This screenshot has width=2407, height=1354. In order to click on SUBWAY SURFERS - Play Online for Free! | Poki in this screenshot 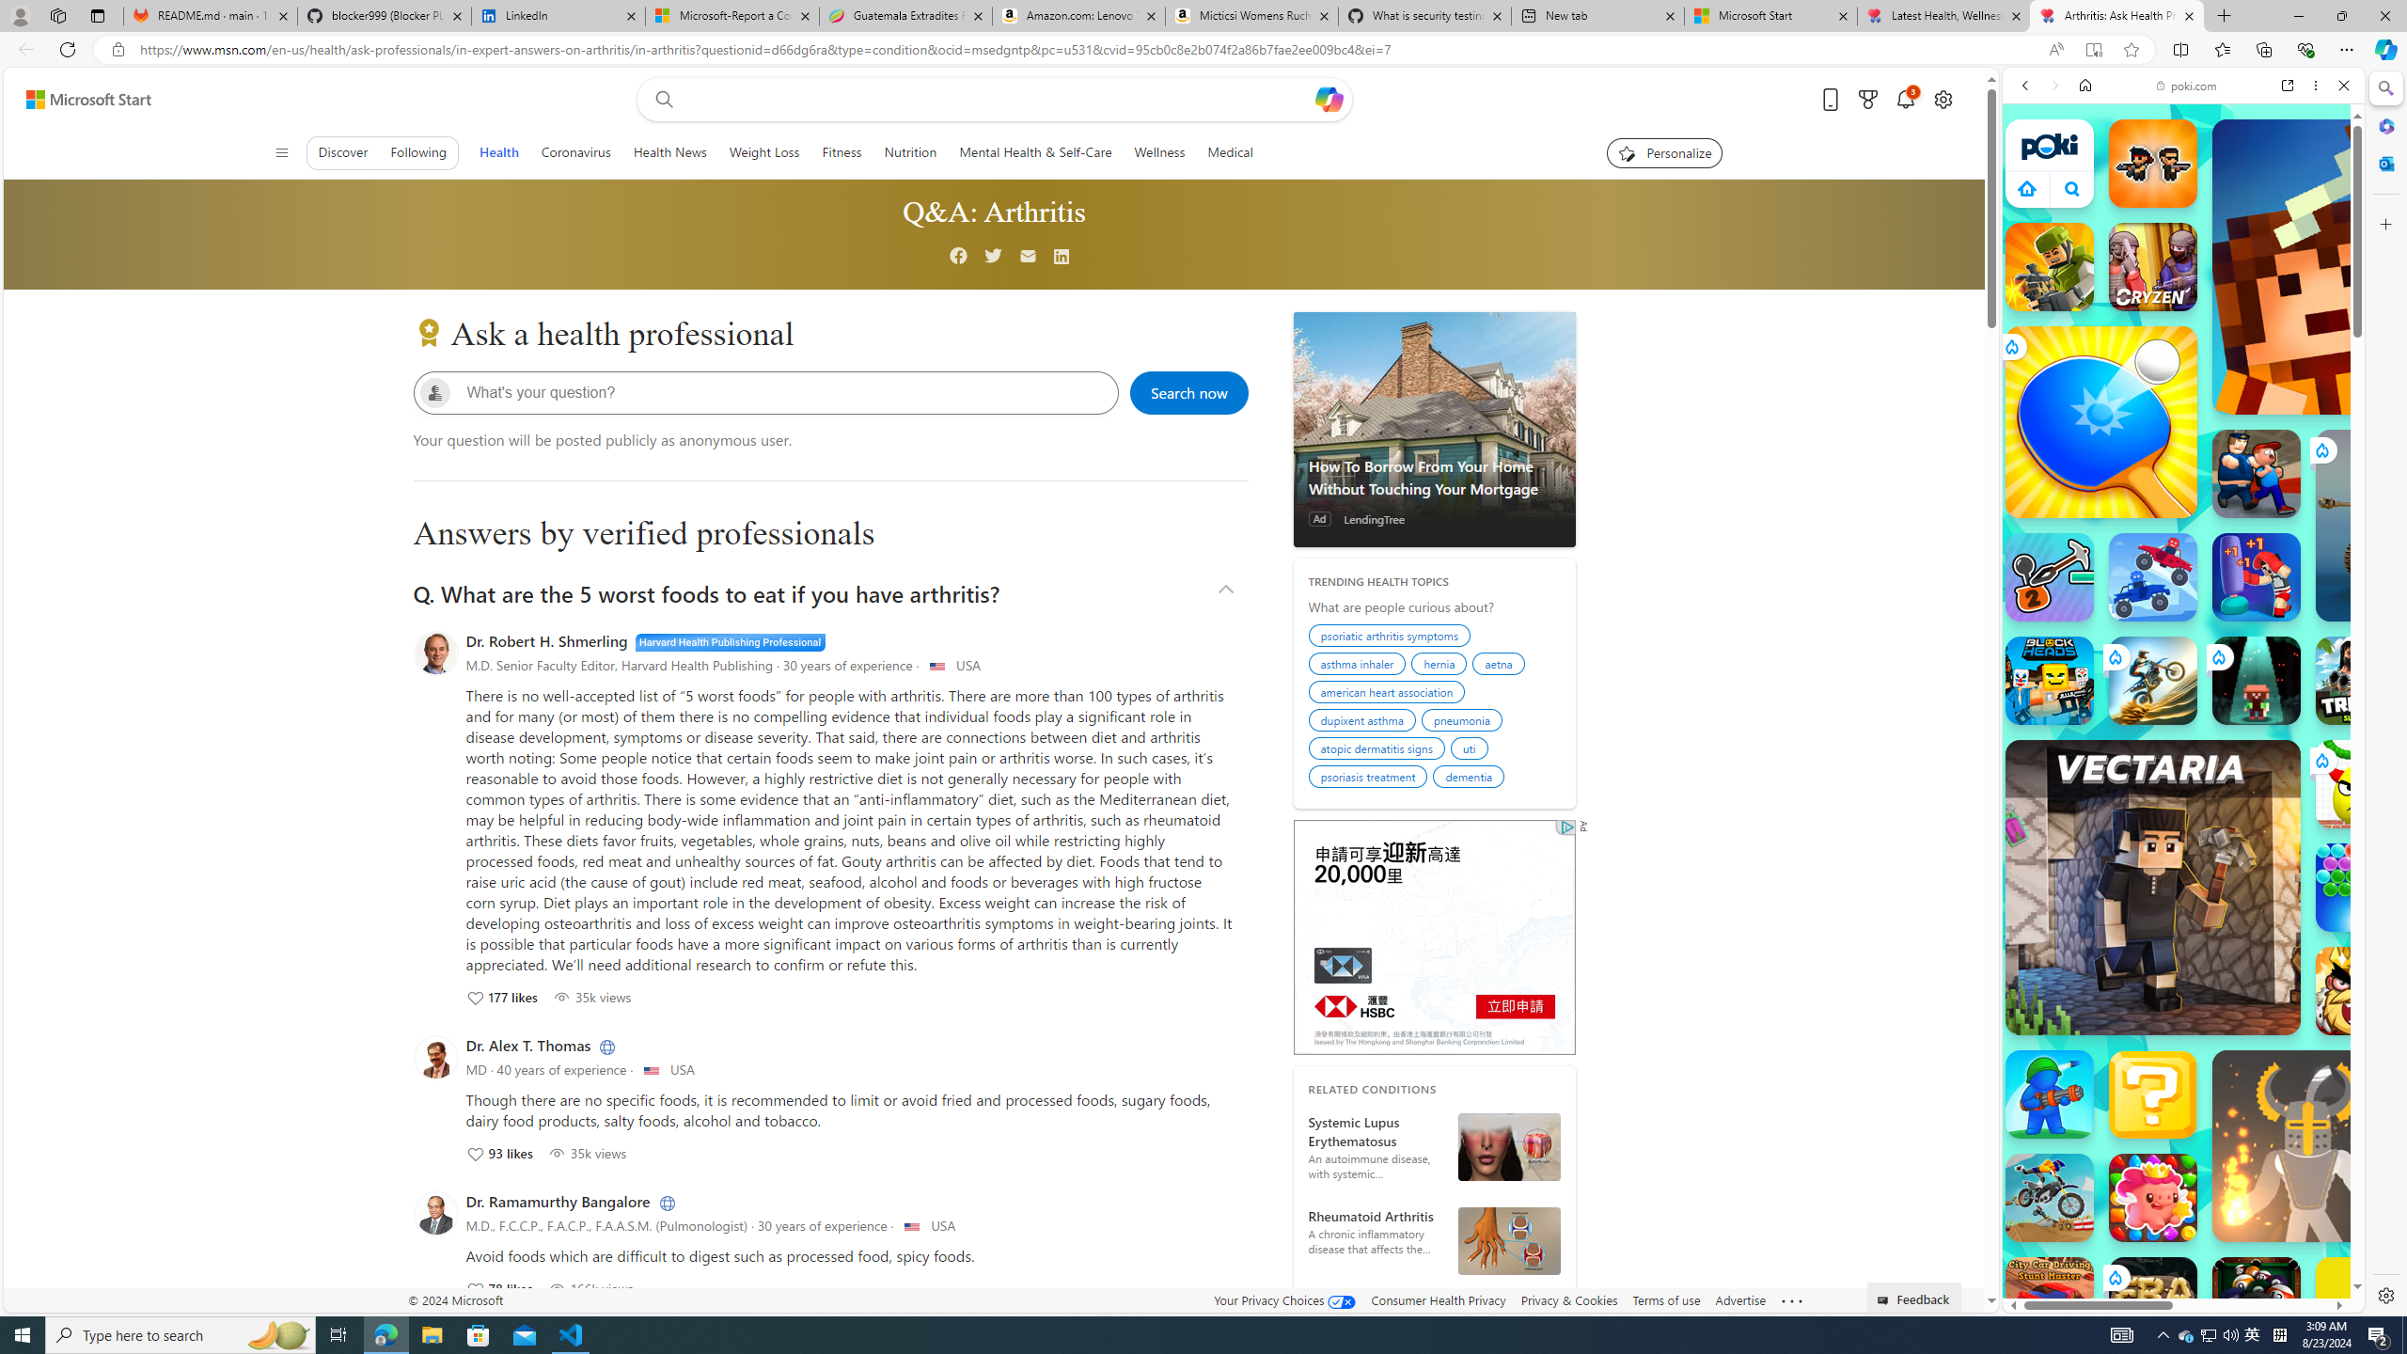, I will do `click(2176, 1265)`.